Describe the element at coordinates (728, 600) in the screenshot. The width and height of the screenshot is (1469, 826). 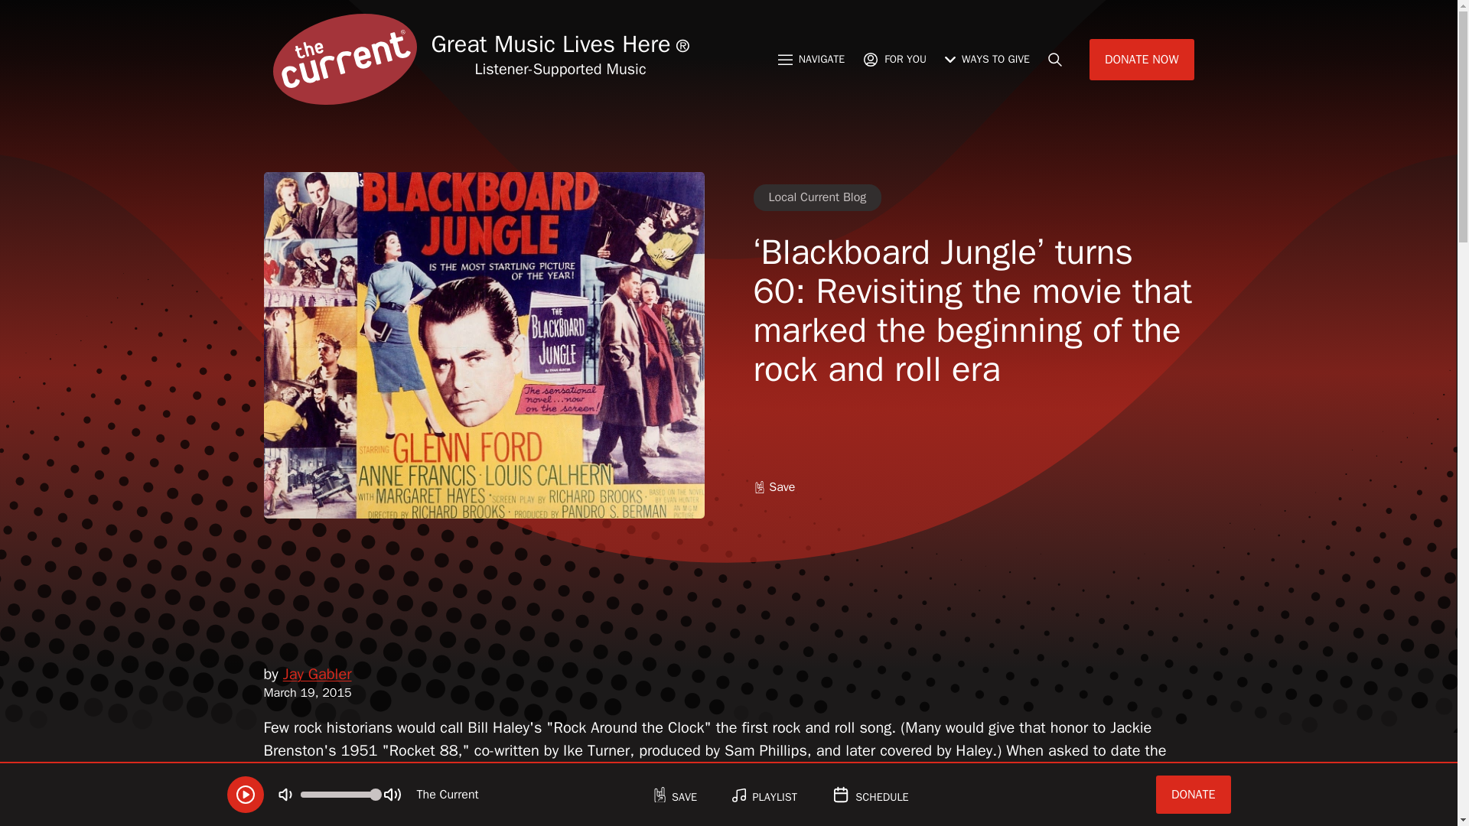
I see `3rd party ad content` at that location.